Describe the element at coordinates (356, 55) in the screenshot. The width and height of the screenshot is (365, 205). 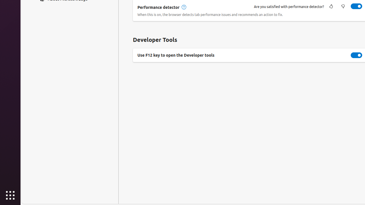
I see `Use F12 key to open the Developer tools` at that location.